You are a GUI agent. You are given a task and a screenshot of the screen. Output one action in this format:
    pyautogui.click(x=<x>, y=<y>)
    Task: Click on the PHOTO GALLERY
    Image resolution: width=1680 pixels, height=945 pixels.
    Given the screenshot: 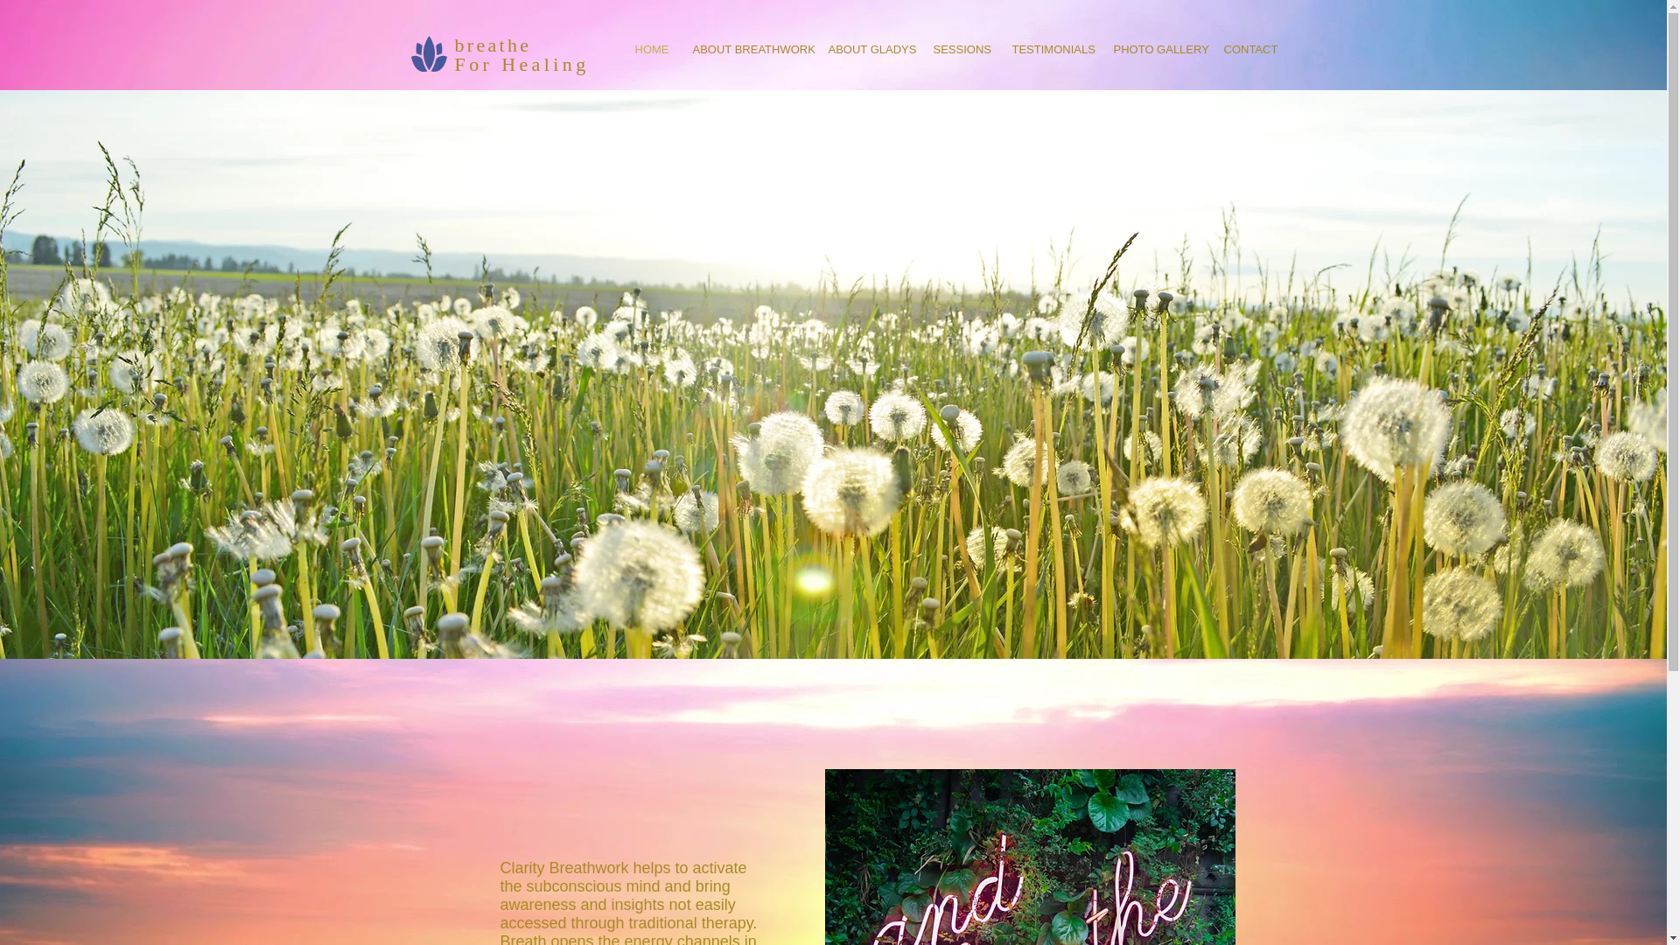 What is the action you would take?
    pyautogui.click(x=1155, y=49)
    